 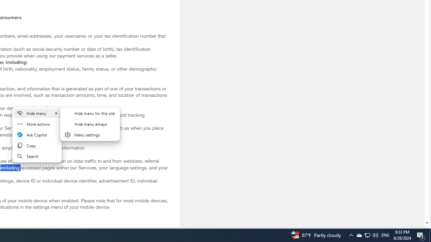 What do you see at coordinates (90, 134) in the screenshot?
I see `Menu settings` at bounding box center [90, 134].